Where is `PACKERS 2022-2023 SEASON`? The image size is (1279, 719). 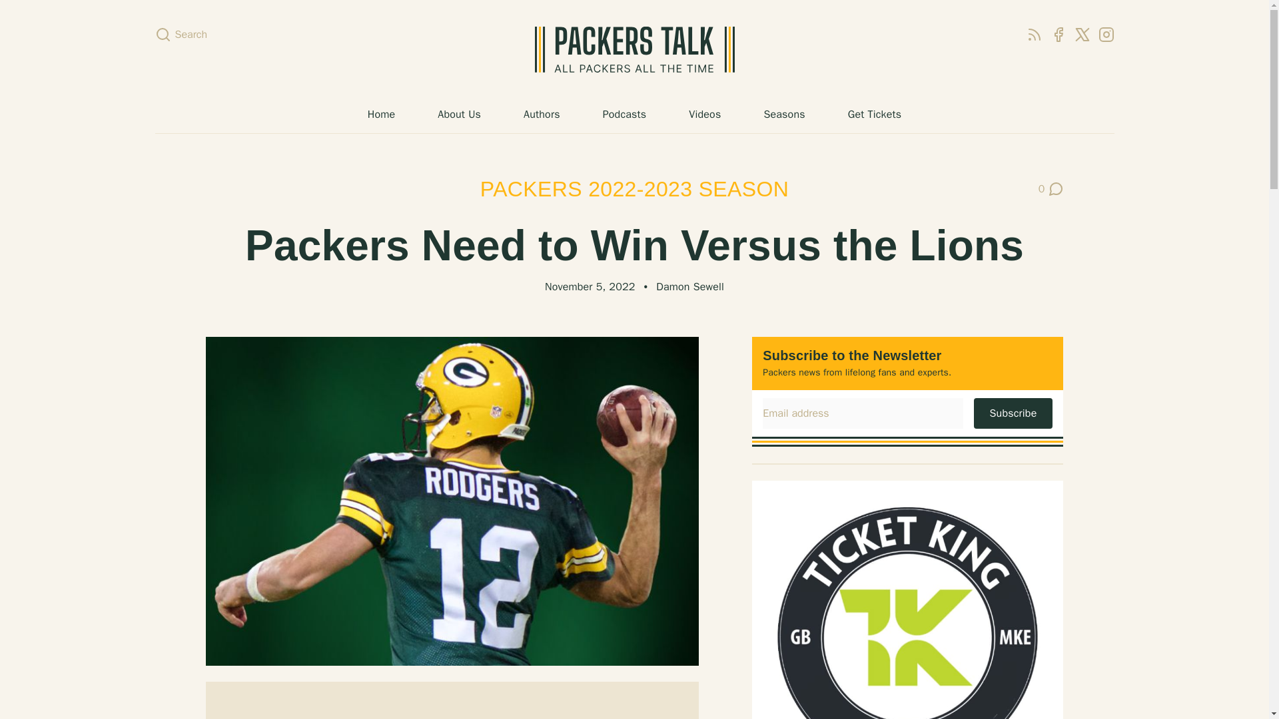
PACKERS 2022-2023 SEASON is located at coordinates (634, 189).